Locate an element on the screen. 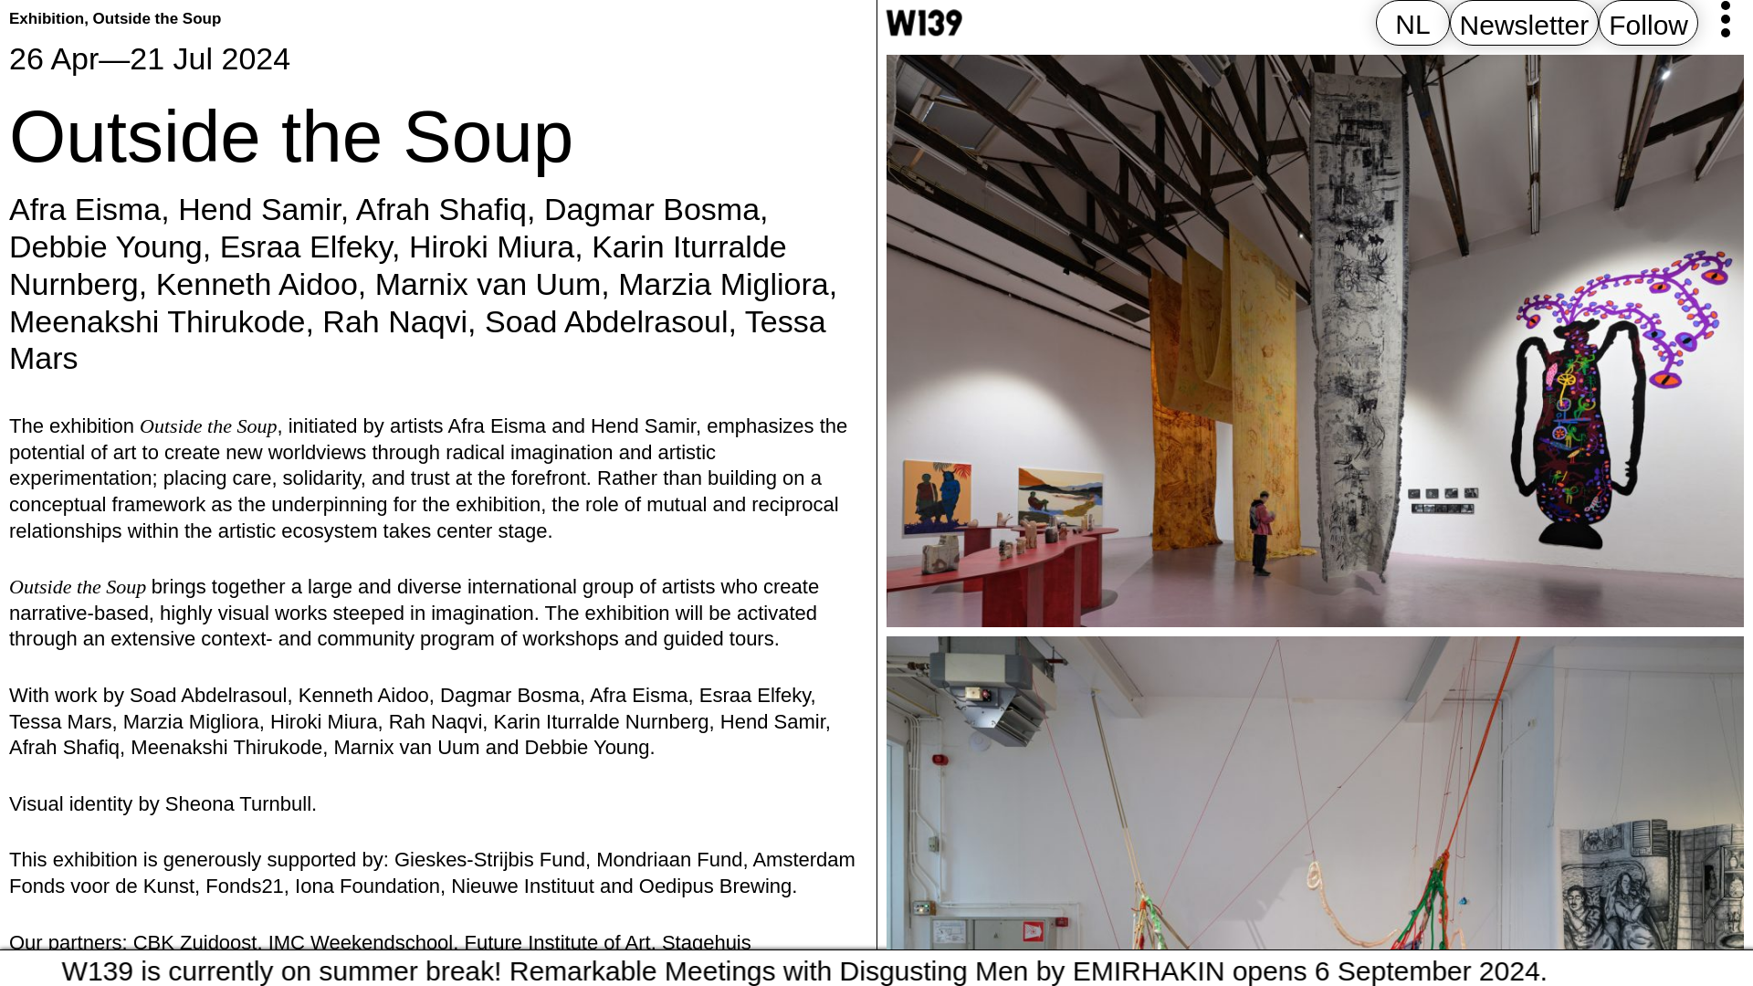  Primary Menu is located at coordinates (1726, 19).